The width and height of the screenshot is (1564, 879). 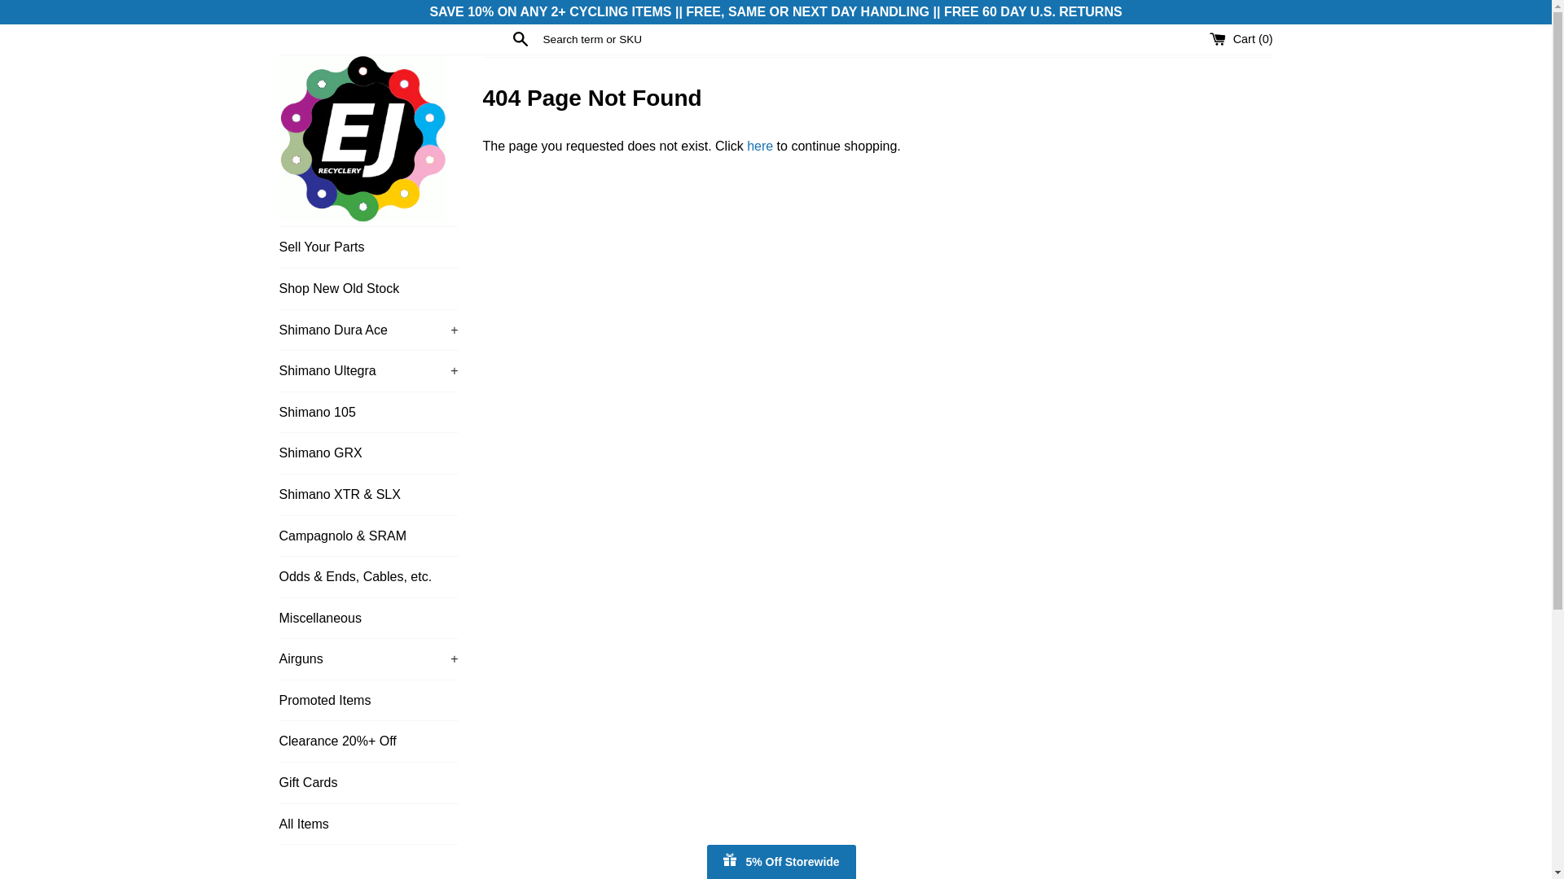 What do you see at coordinates (520, 38) in the screenshot?
I see `Search` at bounding box center [520, 38].